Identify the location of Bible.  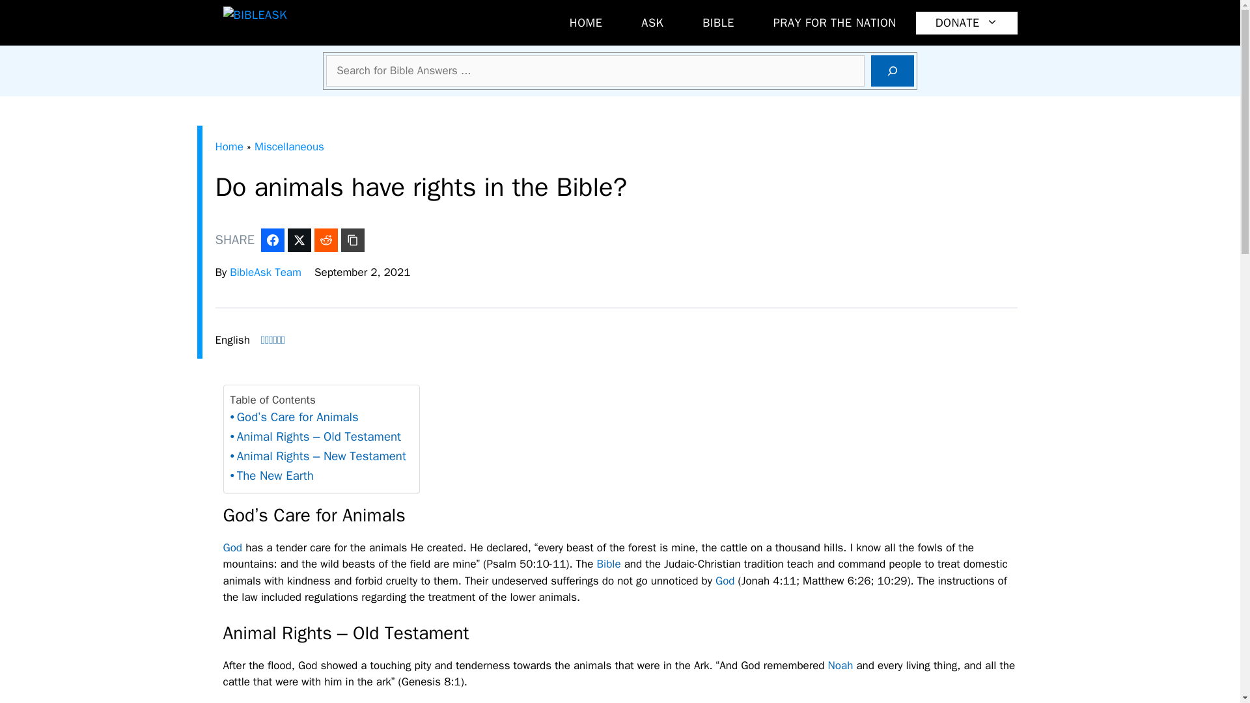
(609, 564).